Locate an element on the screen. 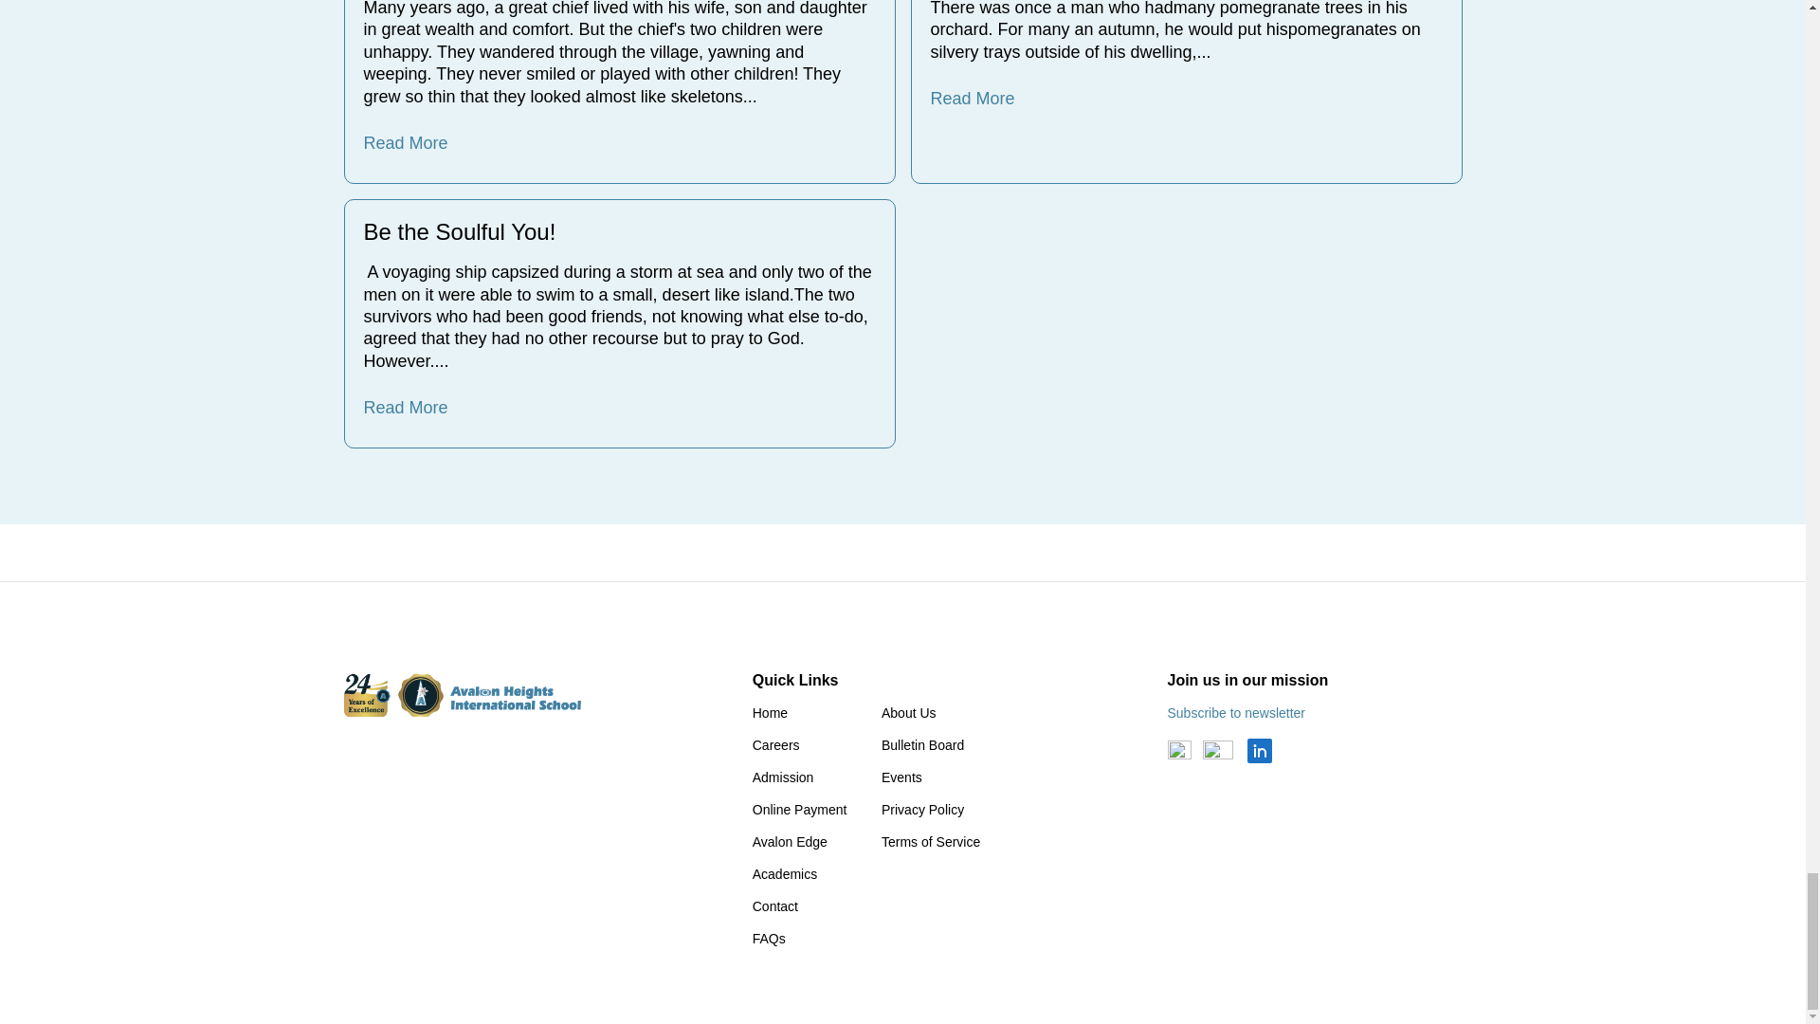 This screenshot has width=1820, height=1024. Online Payment is located at coordinates (800, 809).